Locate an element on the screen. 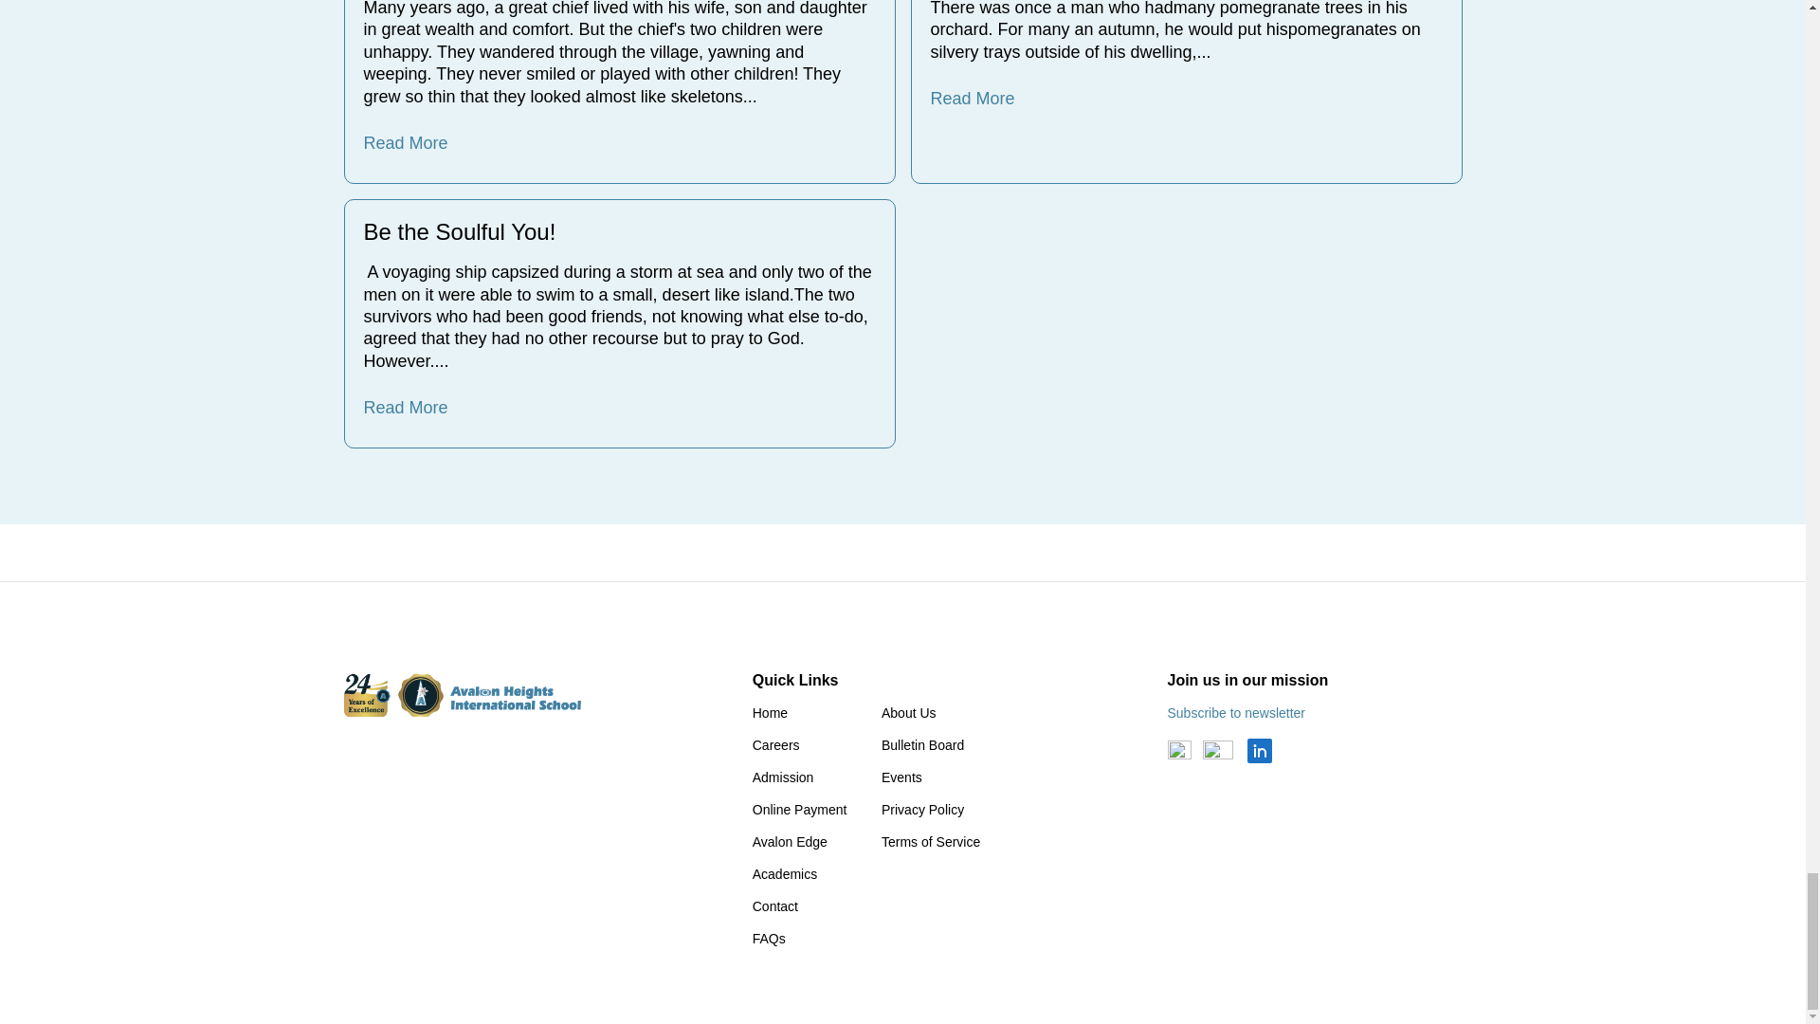 This screenshot has width=1820, height=1024. Online Payment is located at coordinates (800, 809).